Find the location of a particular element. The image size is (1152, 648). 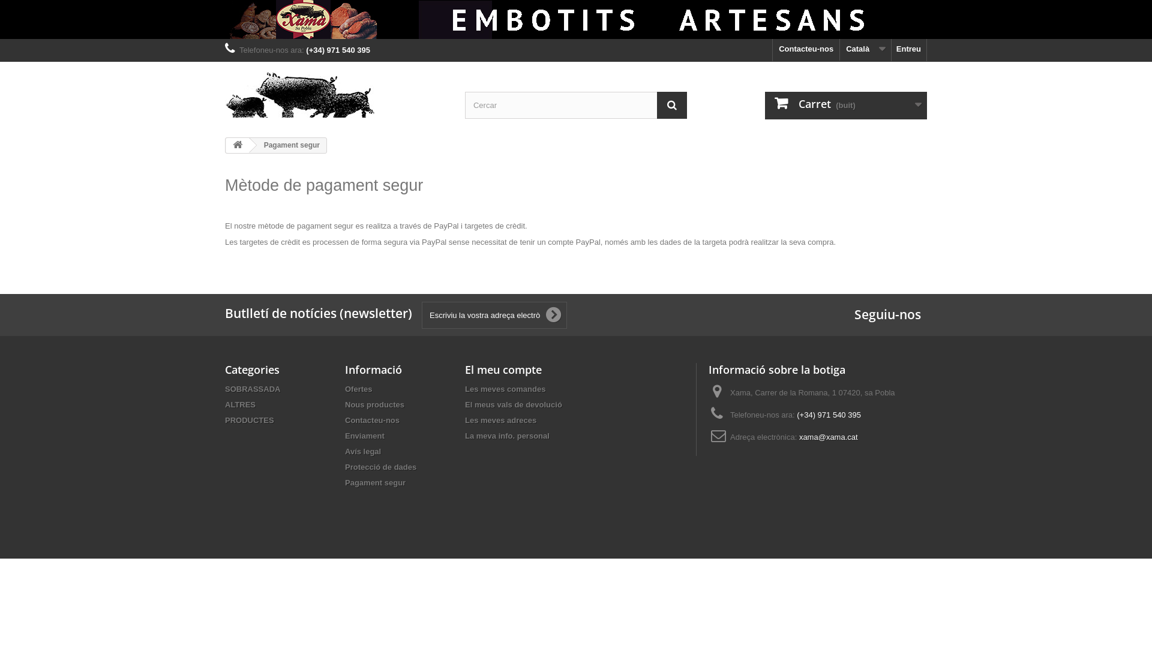

Ofertes is located at coordinates (359, 389).